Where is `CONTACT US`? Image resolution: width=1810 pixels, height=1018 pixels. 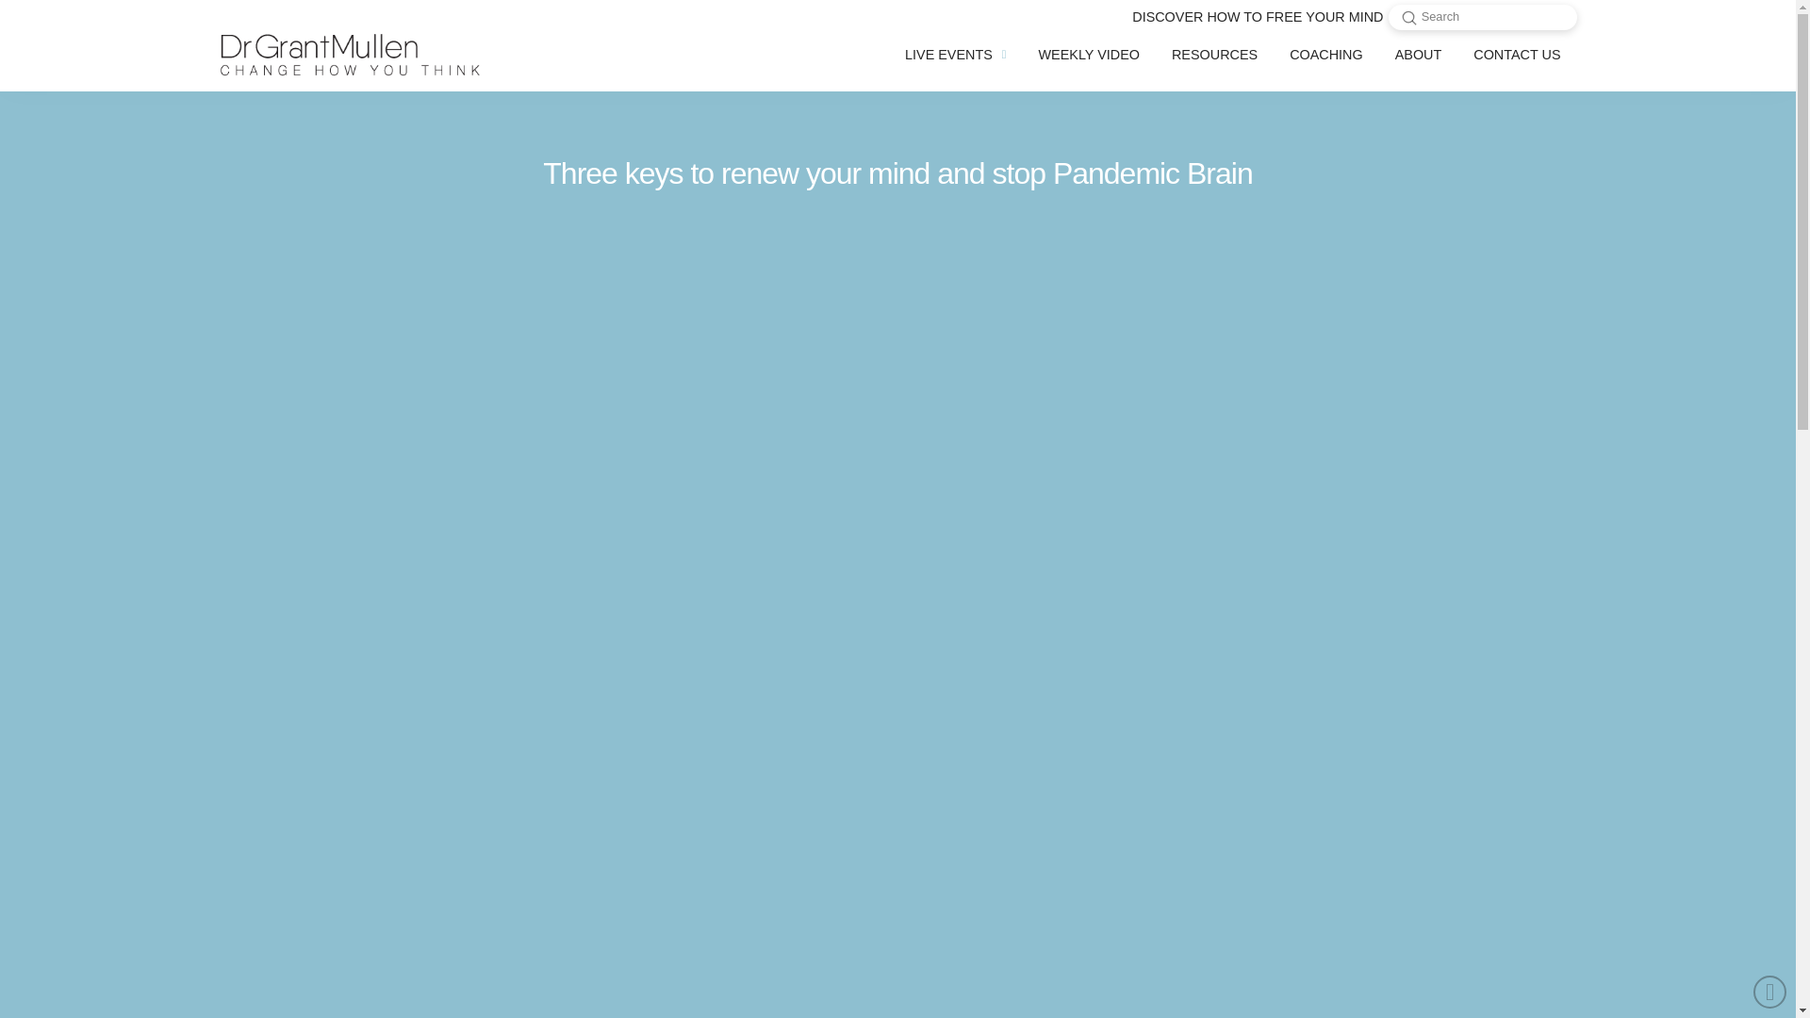 CONTACT US is located at coordinates (1516, 55).